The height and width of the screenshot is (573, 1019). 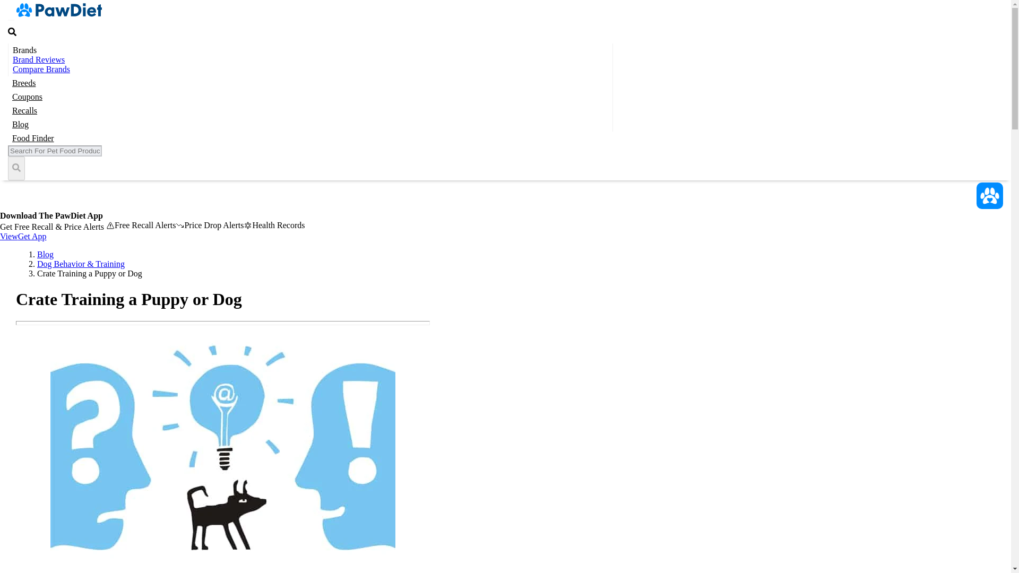 I want to click on Recalls, so click(x=24, y=110).